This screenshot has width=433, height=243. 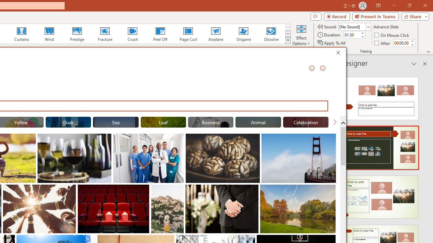 I want to click on After, so click(x=401, y=43).